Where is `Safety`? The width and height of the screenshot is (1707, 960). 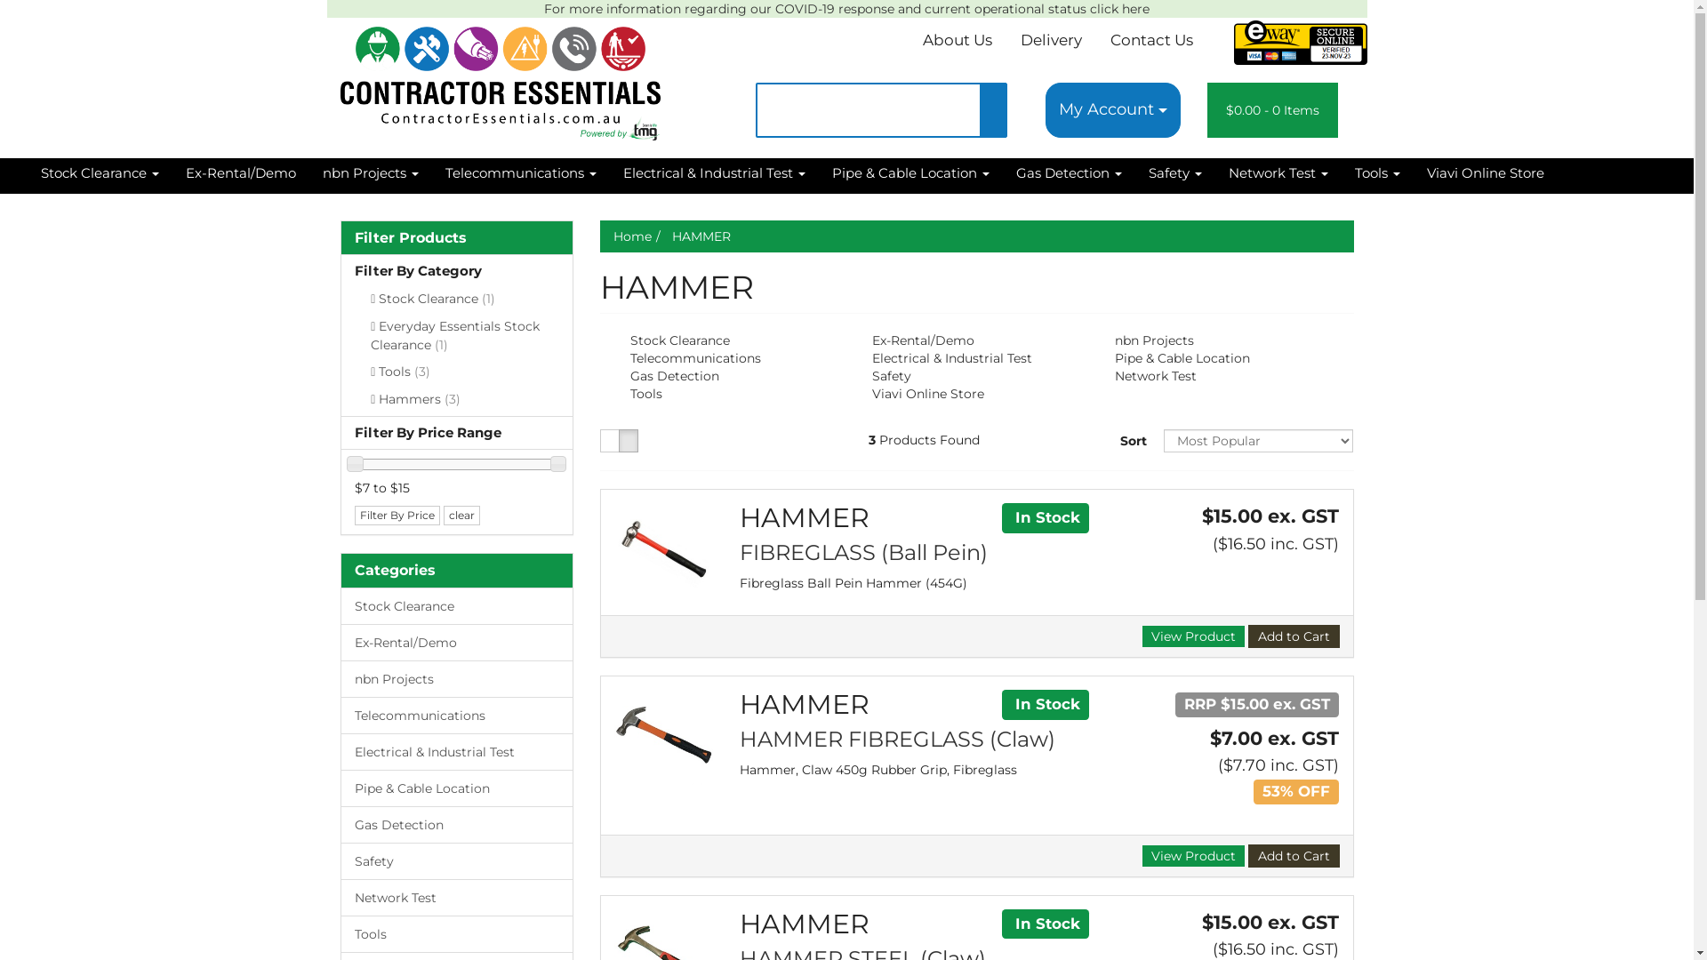
Safety is located at coordinates (457, 861).